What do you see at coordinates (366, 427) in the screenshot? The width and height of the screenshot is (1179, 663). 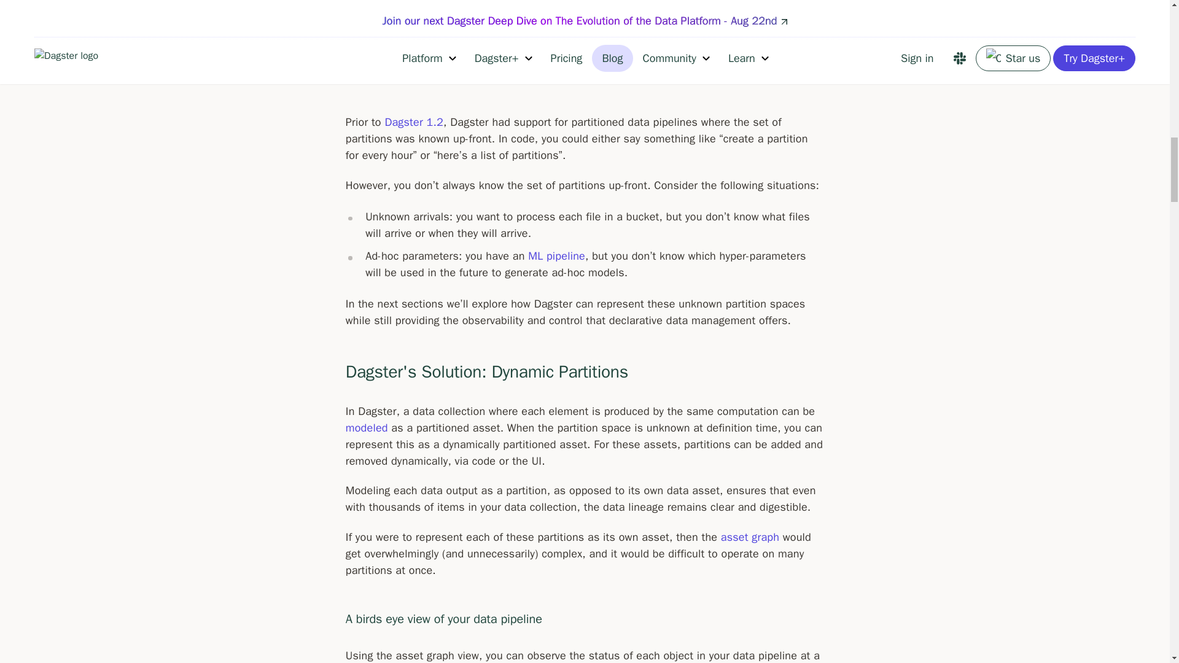 I see `modeled` at bounding box center [366, 427].